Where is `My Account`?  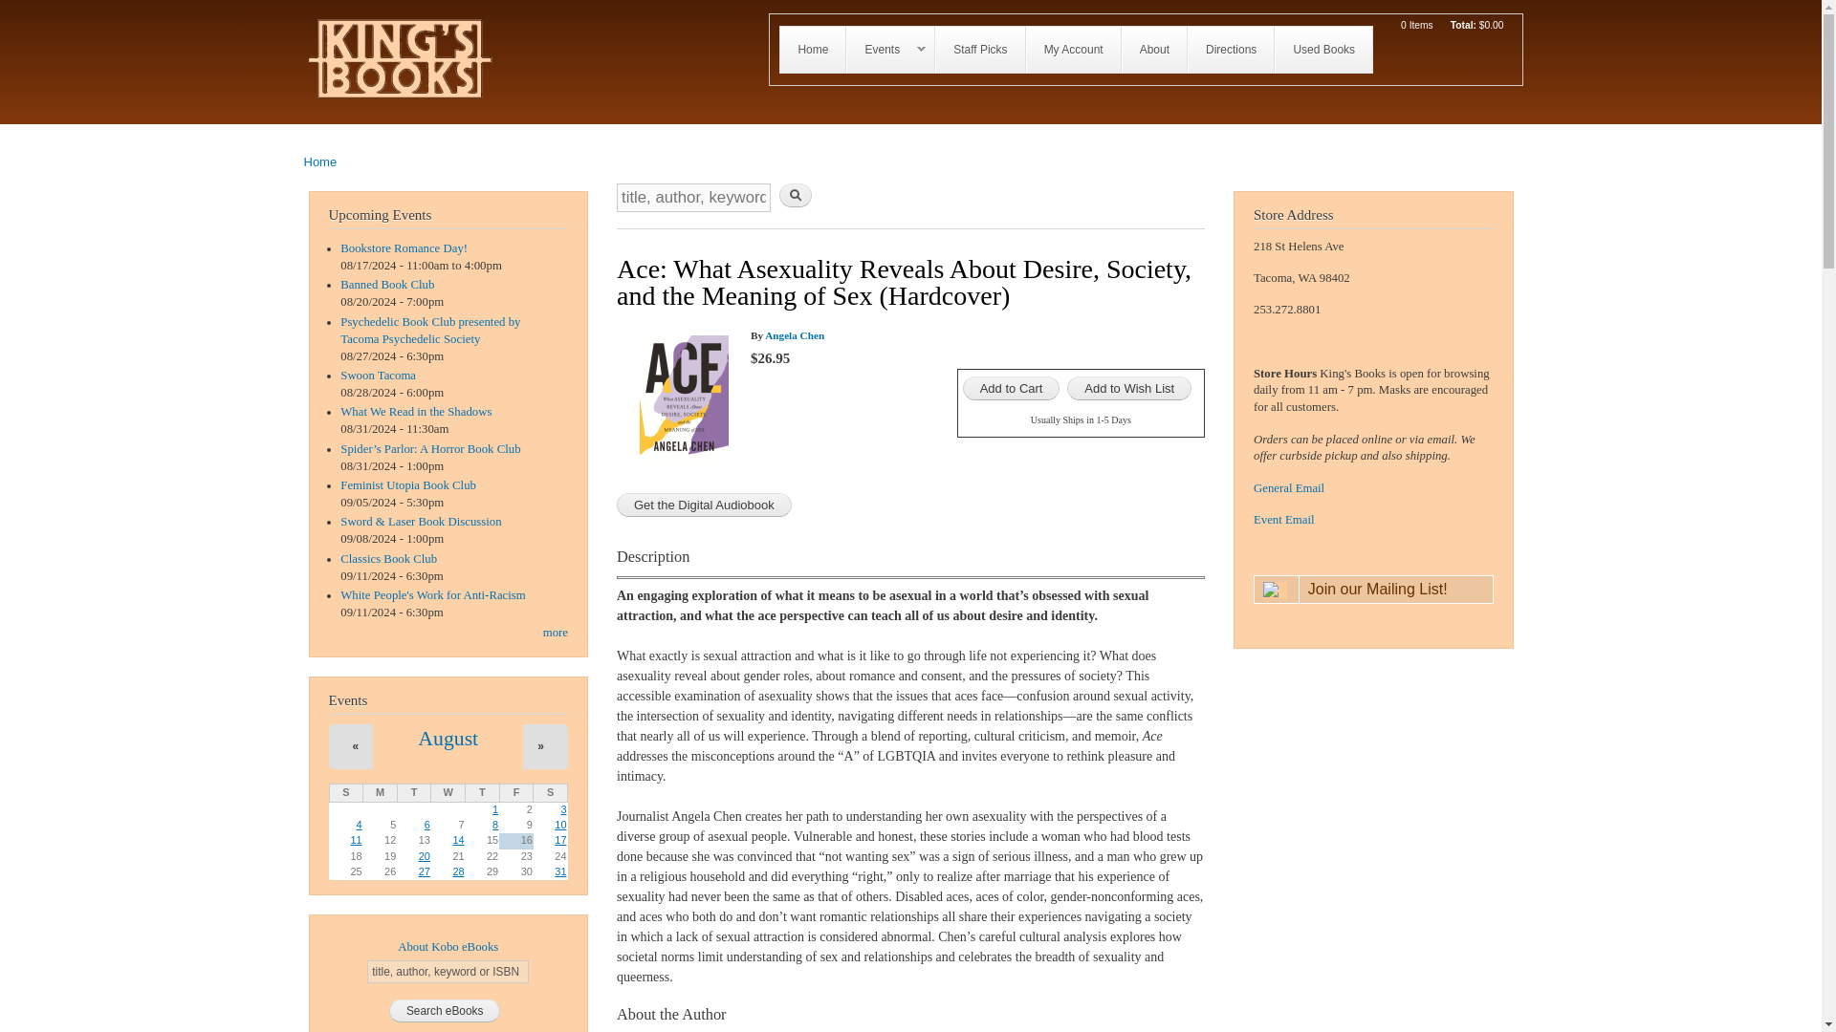 My Account is located at coordinates (1073, 50).